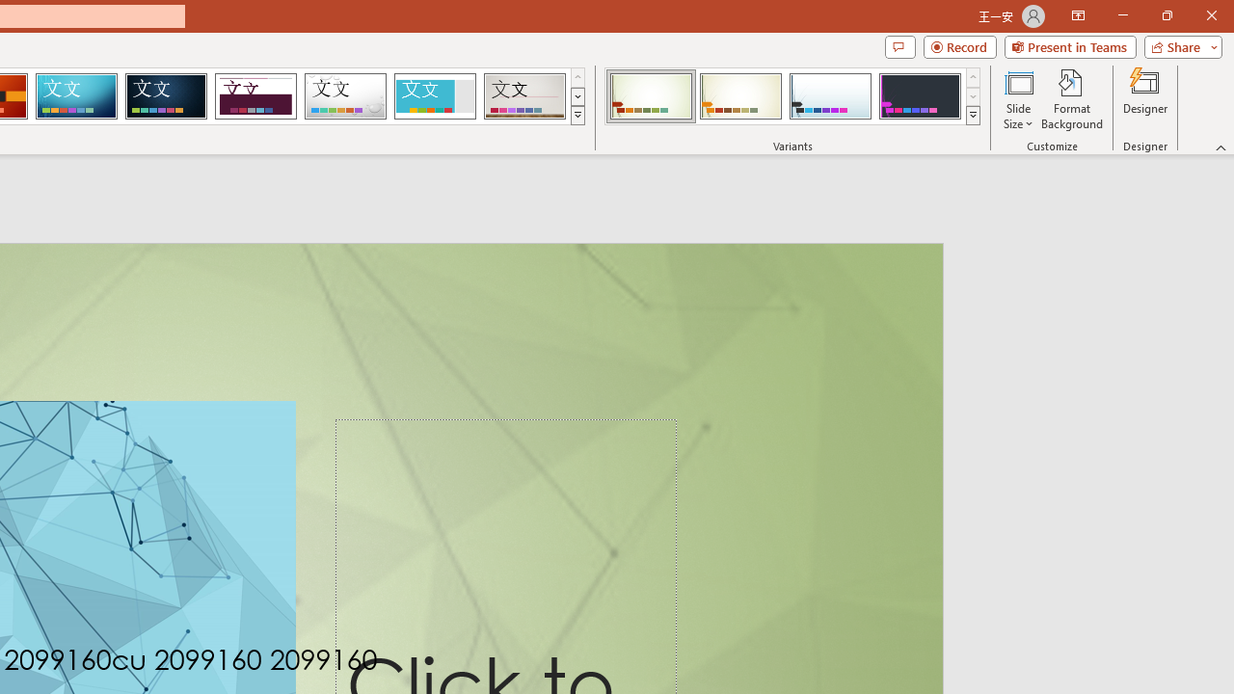  Describe the element at coordinates (792, 96) in the screenshot. I see `AutomationID: ThemeVariantsGallery` at that location.